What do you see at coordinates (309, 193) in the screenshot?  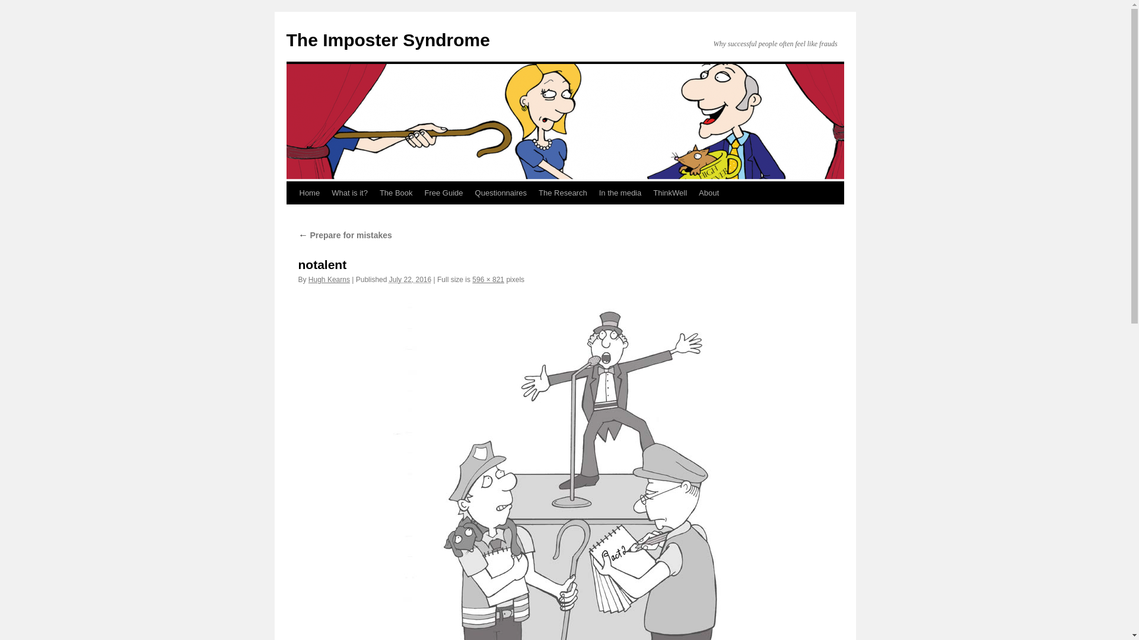 I see `Home` at bounding box center [309, 193].